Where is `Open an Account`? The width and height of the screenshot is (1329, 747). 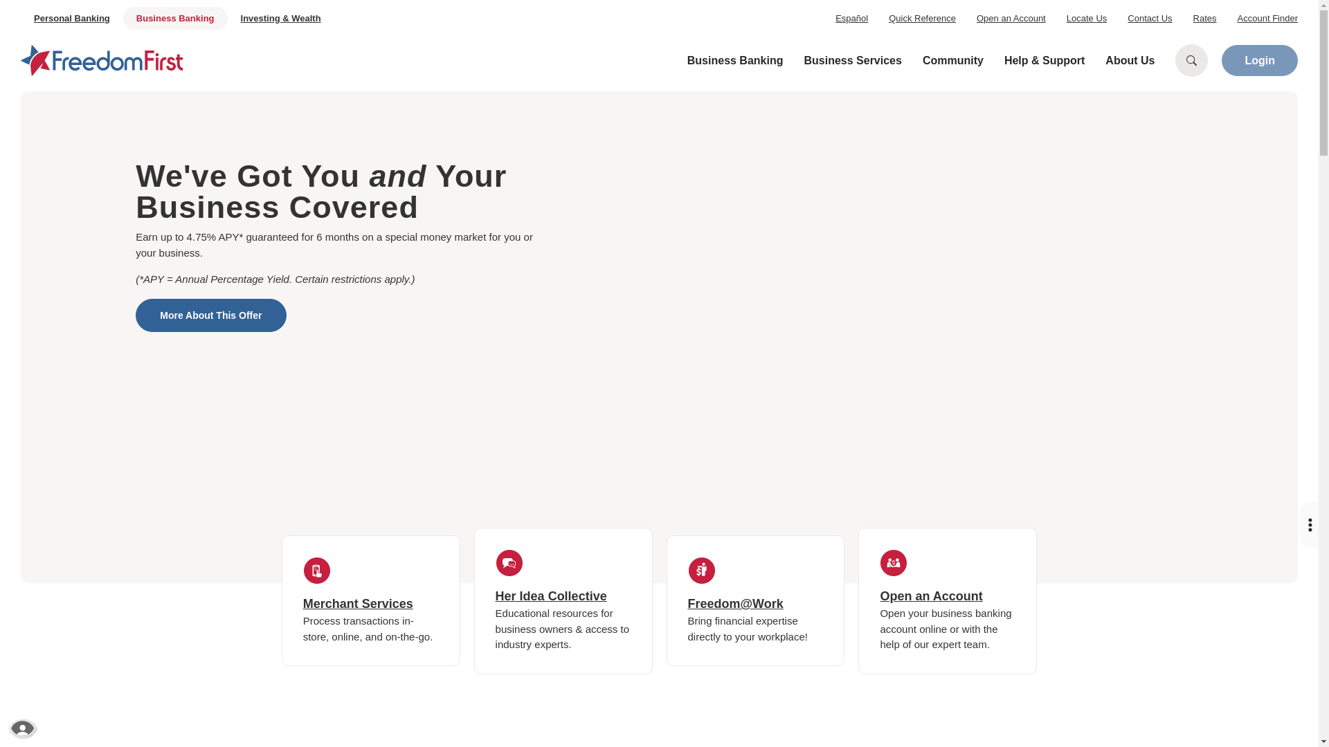 Open an Account is located at coordinates (1011, 18).